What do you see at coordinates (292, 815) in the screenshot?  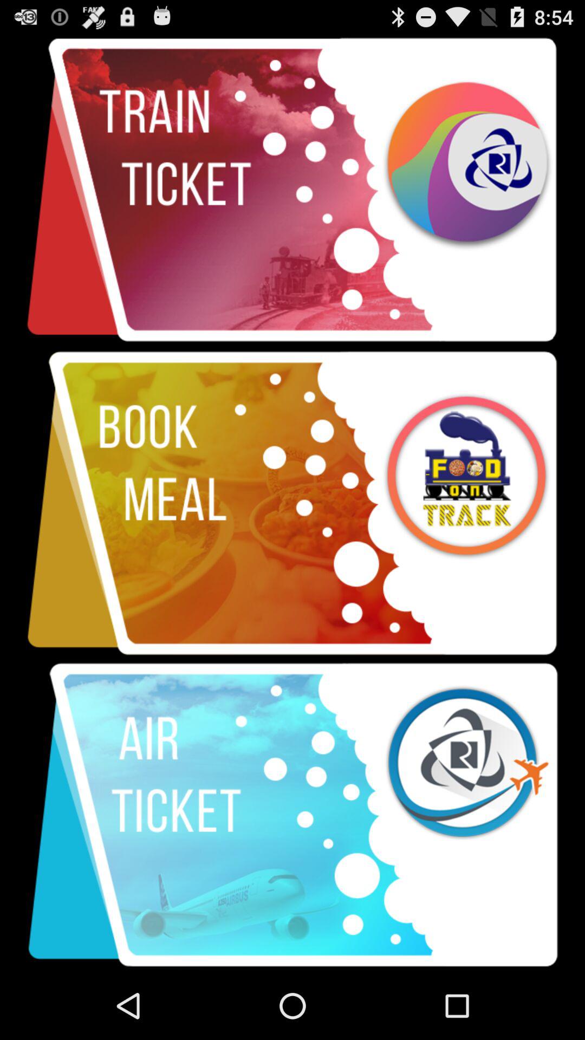 I see `book air ticket` at bounding box center [292, 815].